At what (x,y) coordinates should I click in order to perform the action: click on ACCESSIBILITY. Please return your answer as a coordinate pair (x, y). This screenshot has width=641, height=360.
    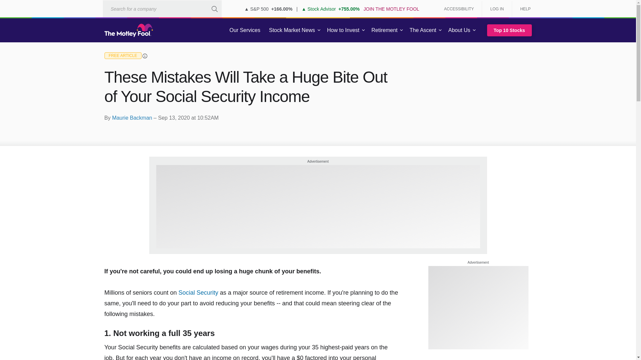
    Looking at the image, I should click on (459, 9).